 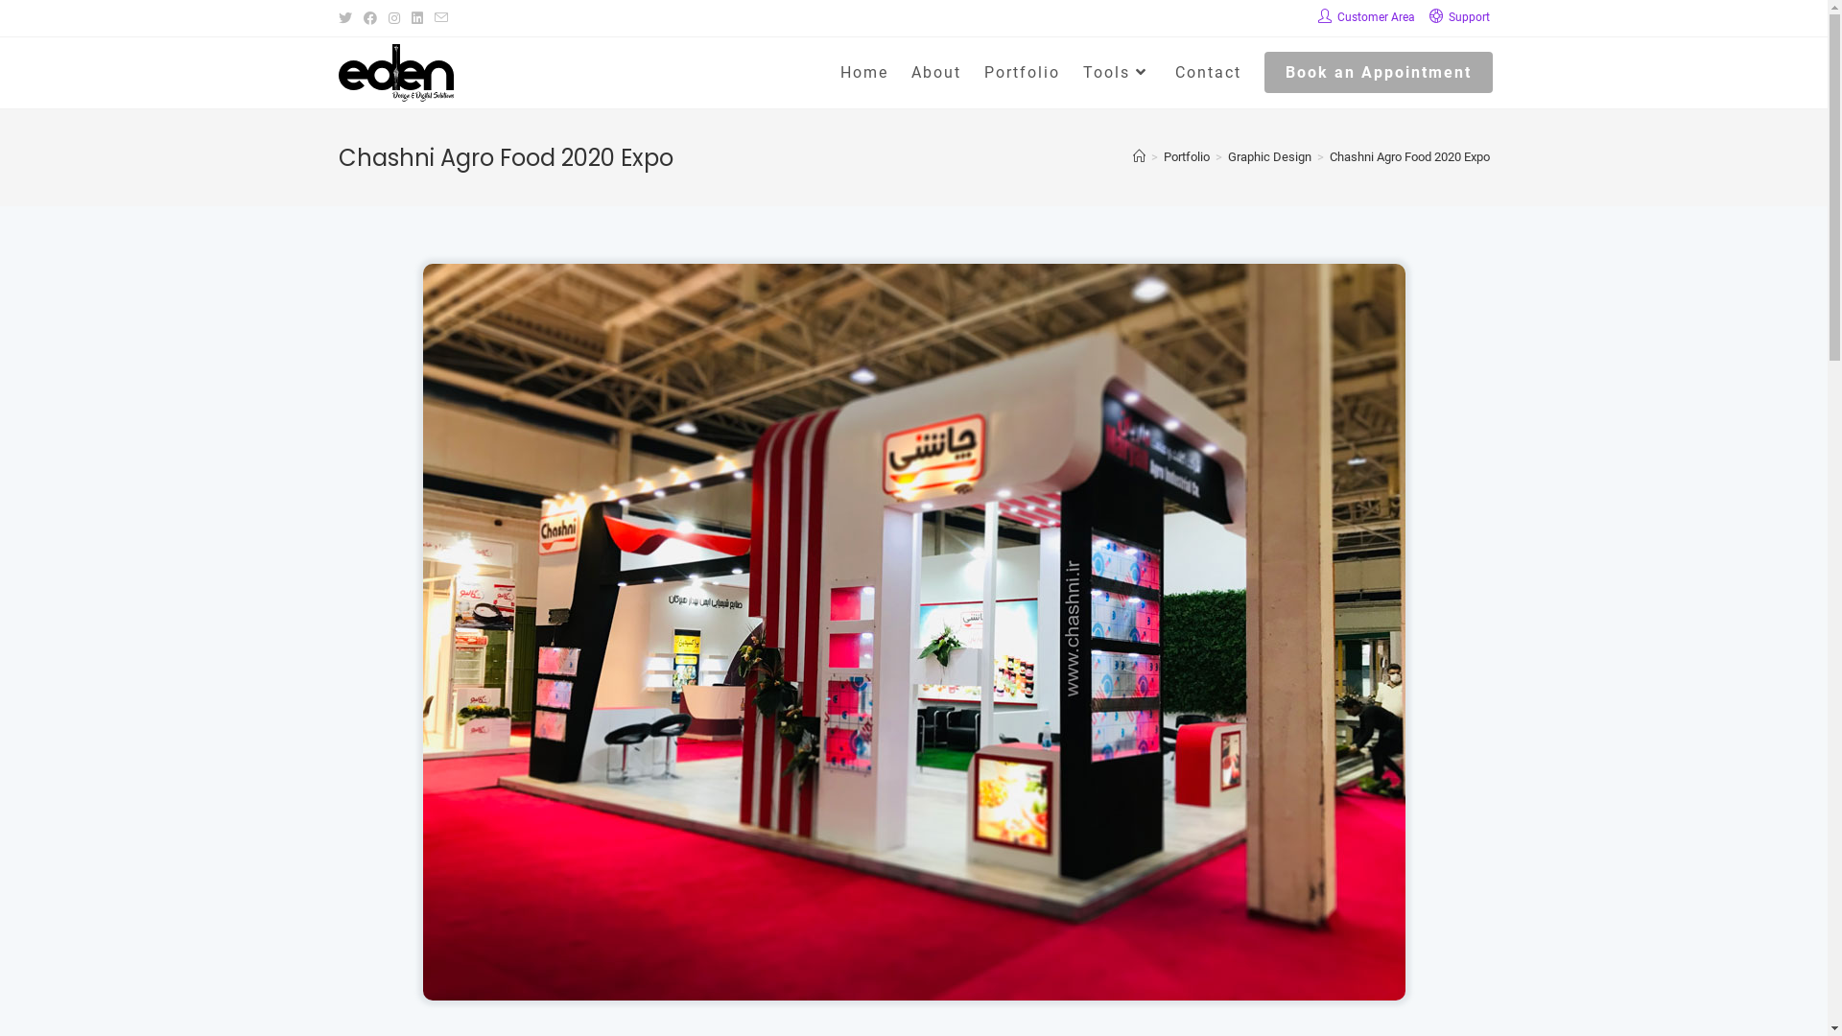 I want to click on Portfolio, so click(x=1022, y=73).